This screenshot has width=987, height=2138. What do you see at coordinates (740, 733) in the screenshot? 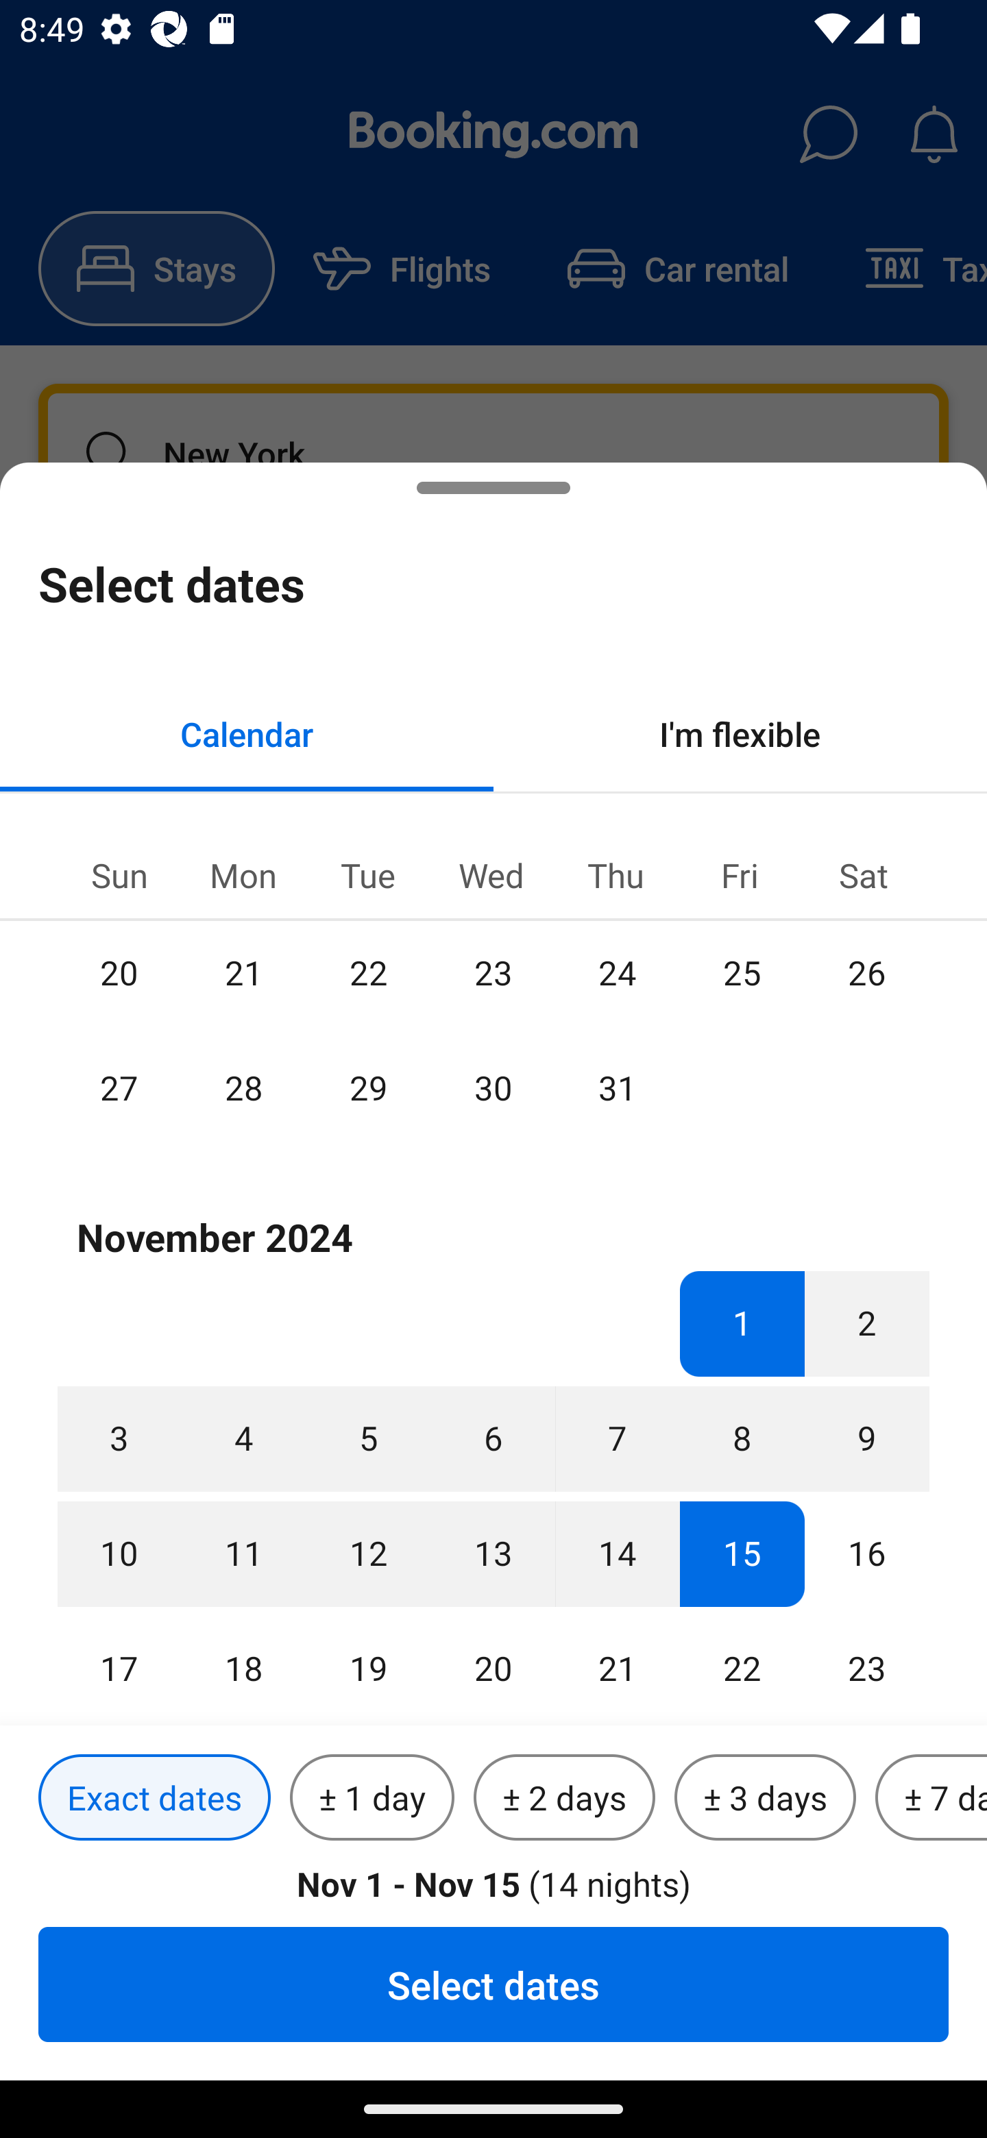
I see `I'm flexible` at bounding box center [740, 733].